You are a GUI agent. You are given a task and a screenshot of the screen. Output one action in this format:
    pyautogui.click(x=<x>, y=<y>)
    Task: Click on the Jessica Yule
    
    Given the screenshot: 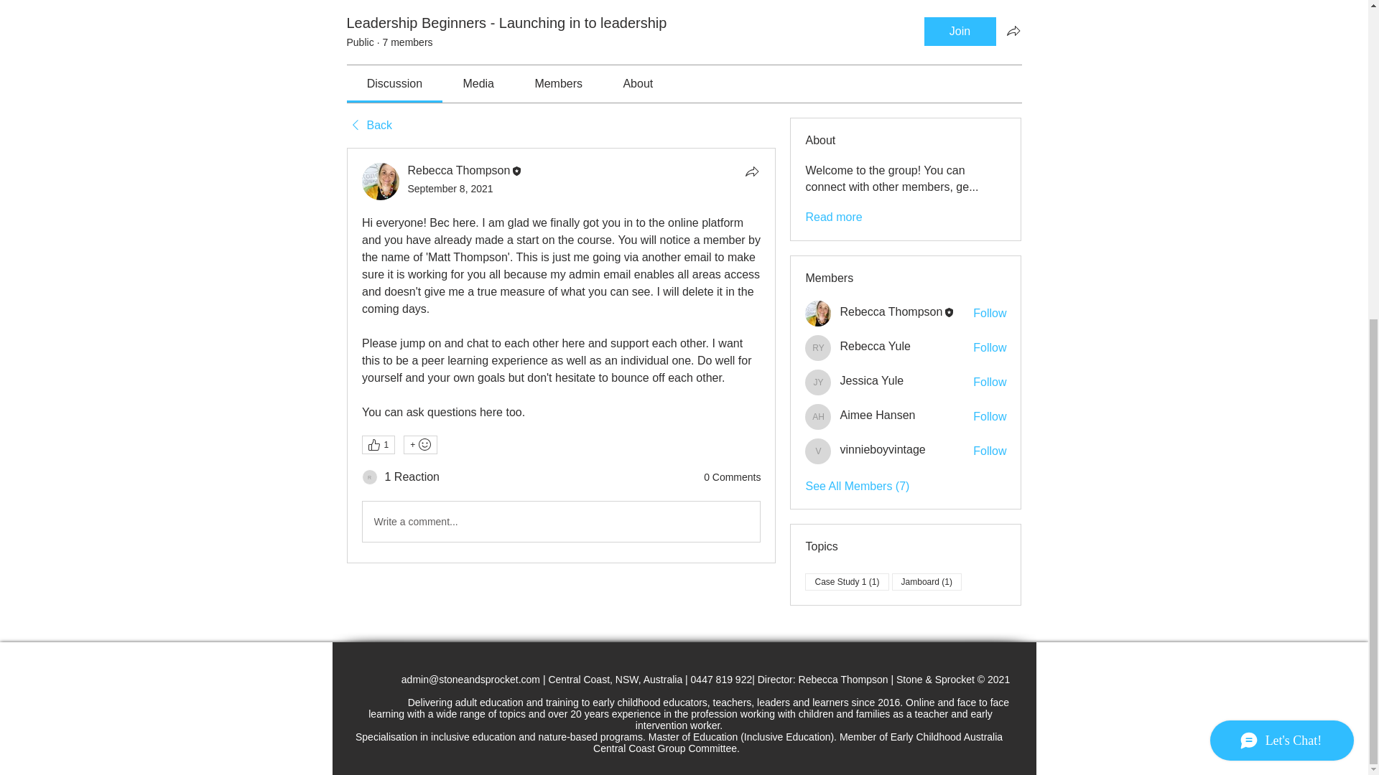 What is the action you would take?
    pyautogui.click(x=871, y=380)
    